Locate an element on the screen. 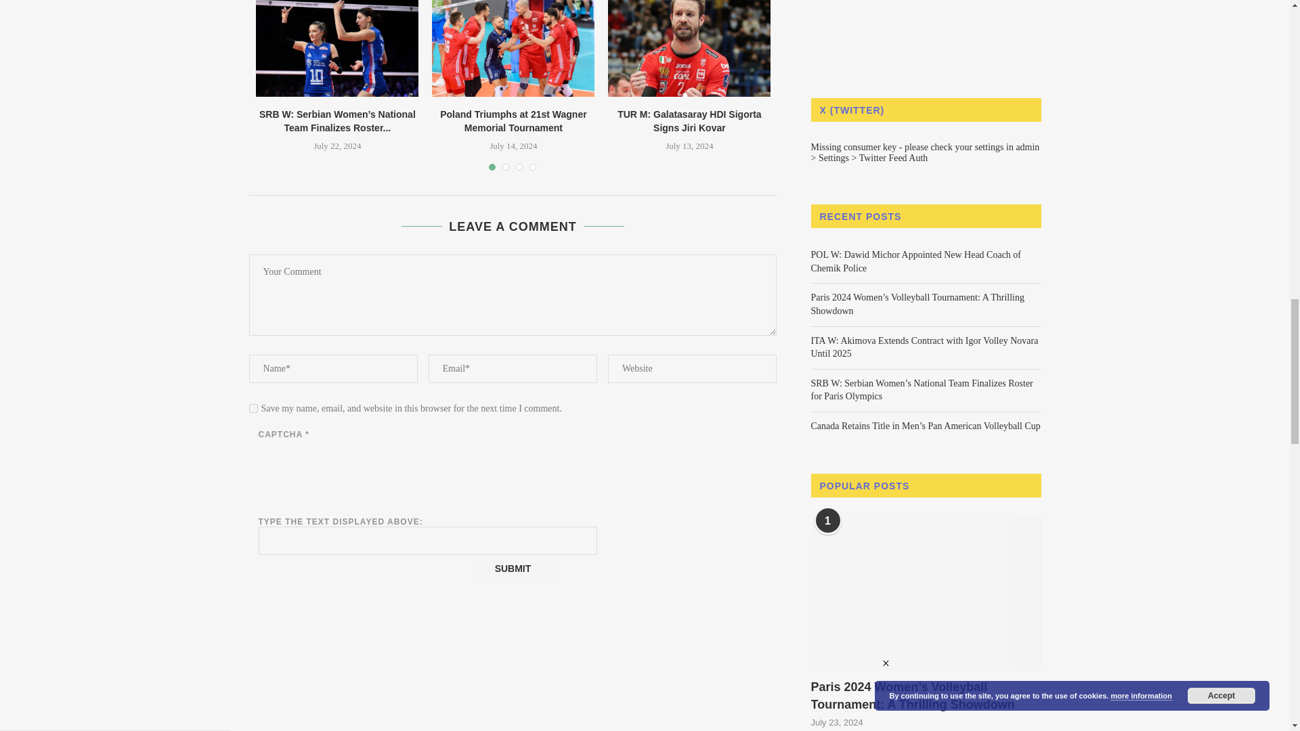  TUR M: Galatasaray HDI Sigorta Signs Jiri Kovar is located at coordinates (689, 49).